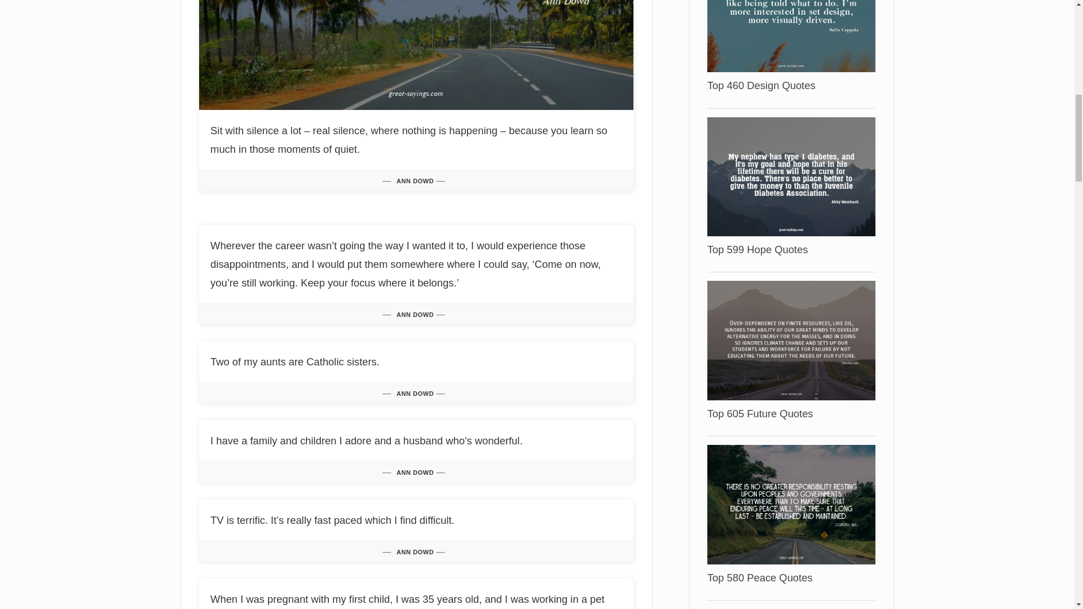  Describe the element at coordinates (791, 340) in the screenshot. I see `Top 605 Future Quotes` at that location.